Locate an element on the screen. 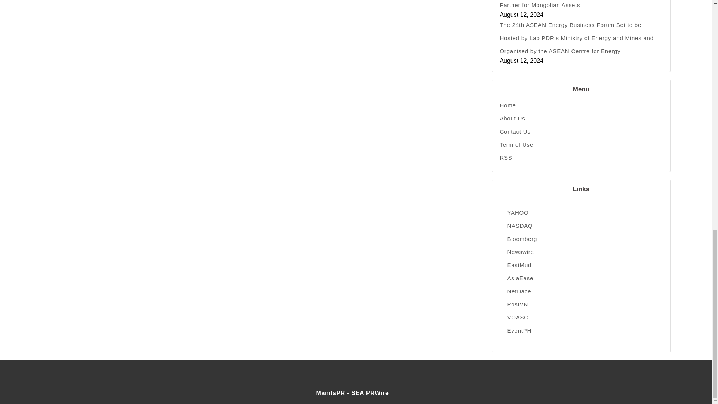 This screenshot has width=718, height=404. About Us is located at coordinates (581, 118).